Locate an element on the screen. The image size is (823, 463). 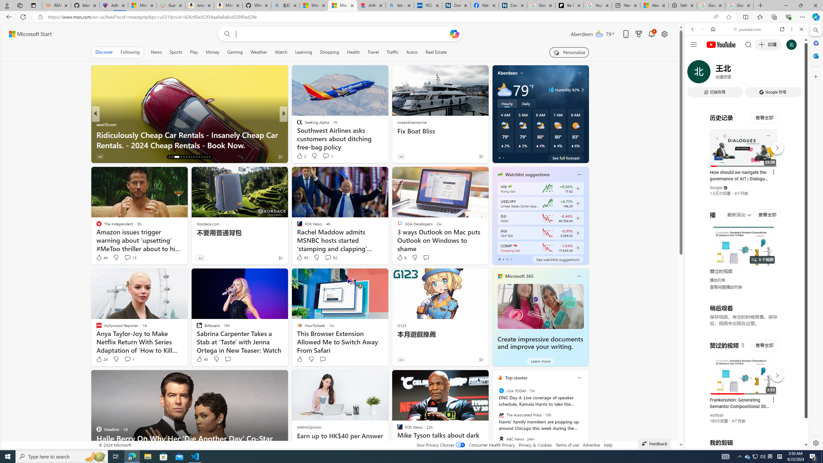
tab-2 is located at coordinates (507, 259).